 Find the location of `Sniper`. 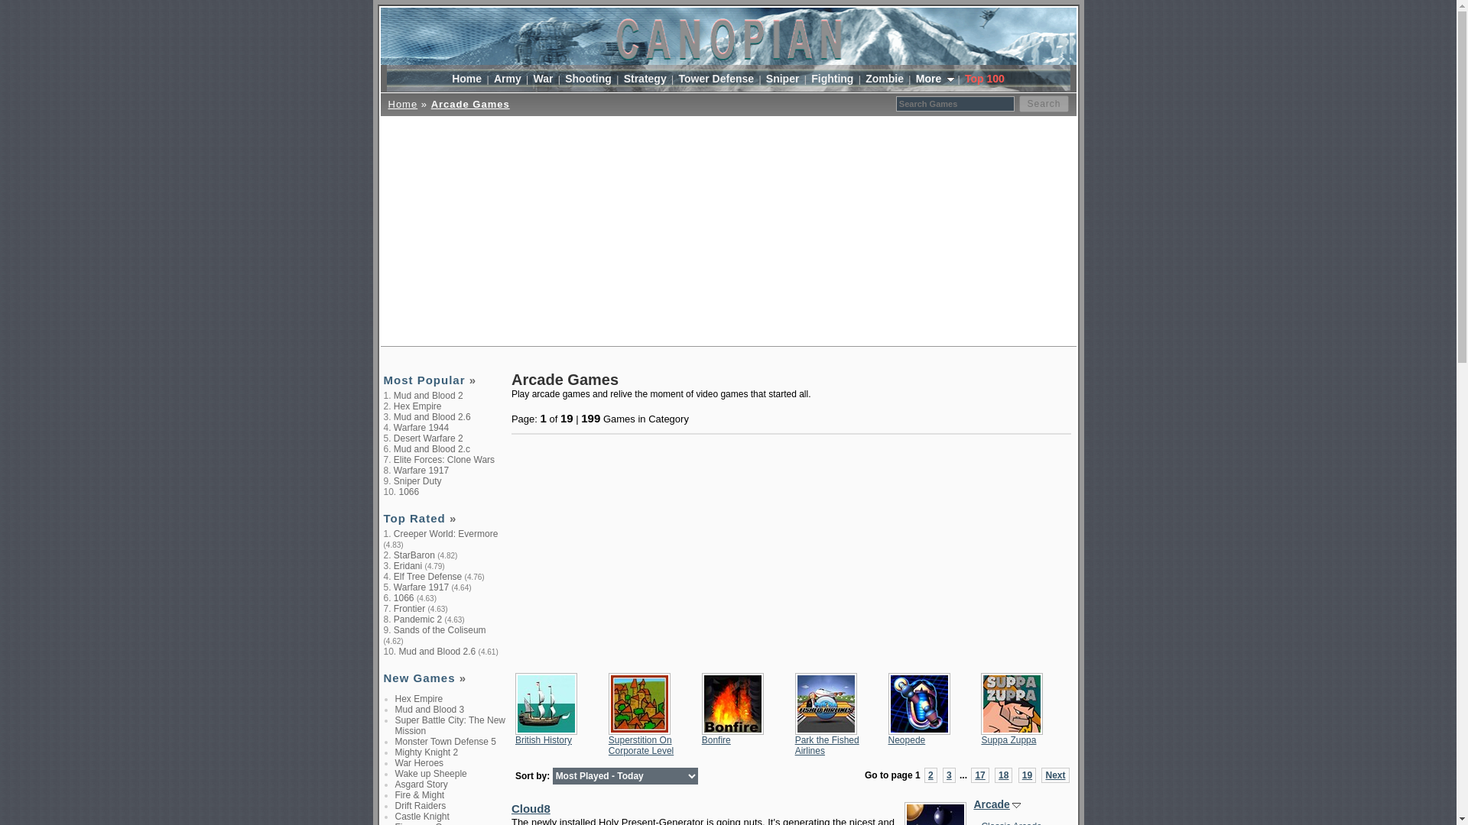

Sniper is located at coordinates (782, 78).